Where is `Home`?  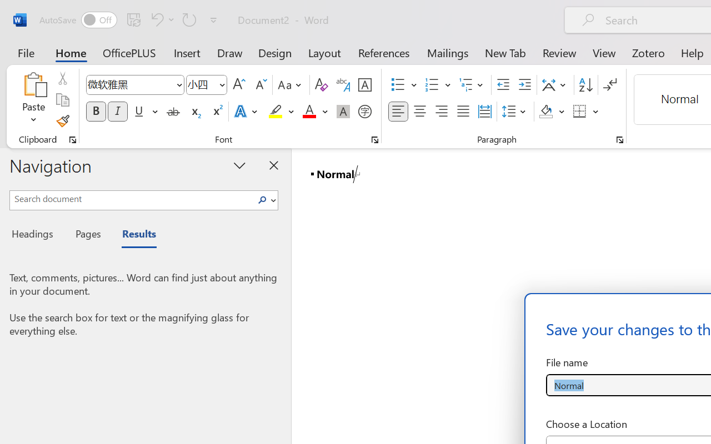 Home is located at coordinates (71, 52).